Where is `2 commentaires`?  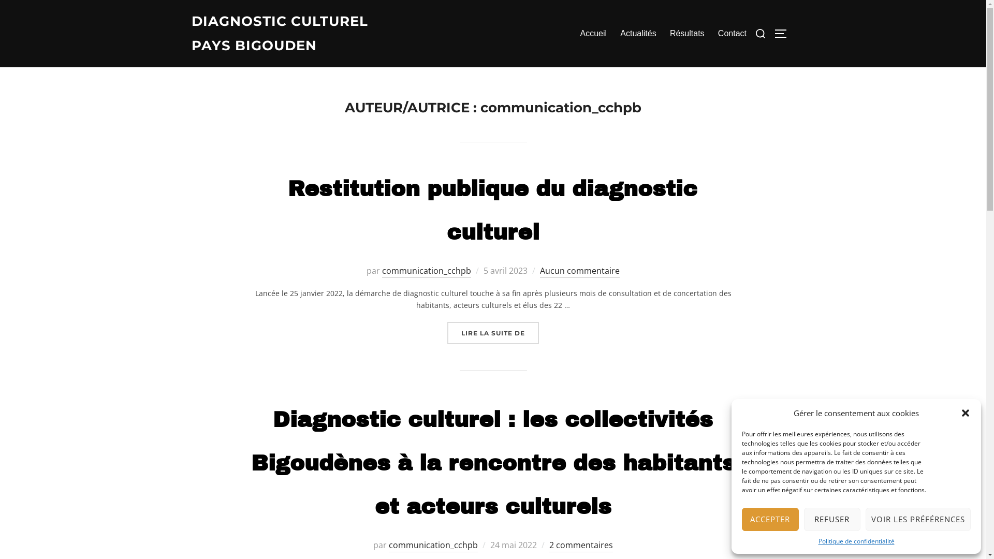 2 commentaires is located at coordinates (581, 546).